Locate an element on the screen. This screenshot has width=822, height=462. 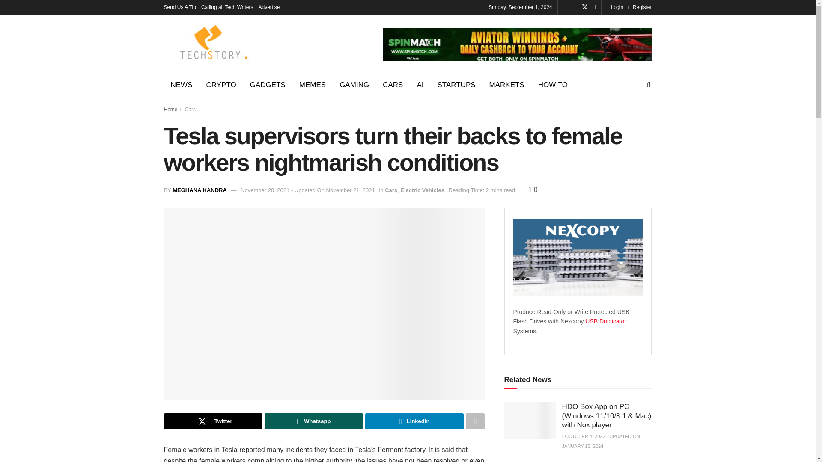
MARKETS is located at coordinates (507, 85).